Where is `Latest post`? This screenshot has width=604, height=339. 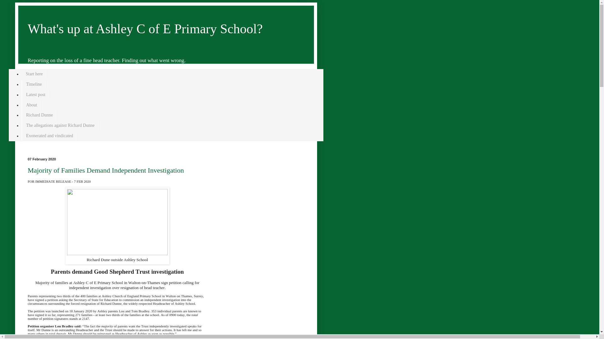 Latest post is located at coordinates (36, 94).